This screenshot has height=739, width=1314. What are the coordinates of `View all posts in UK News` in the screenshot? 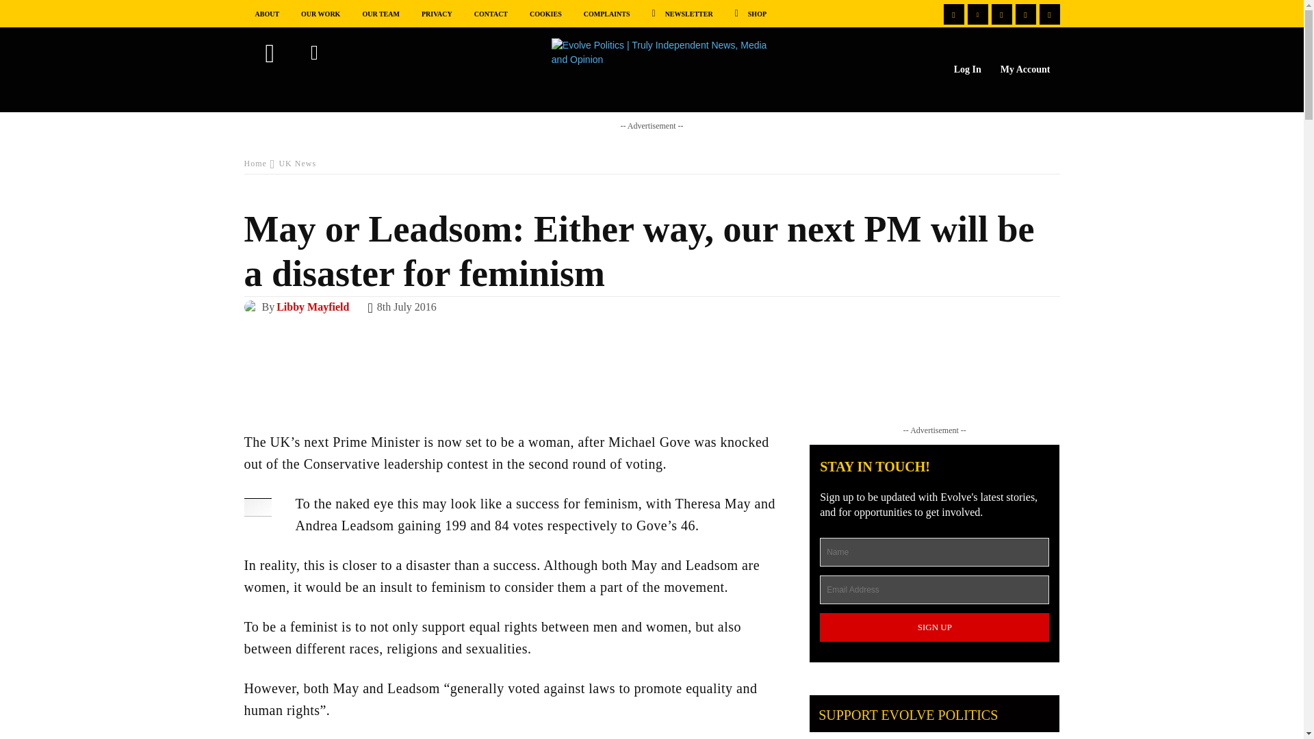 It's located at (297, 164).